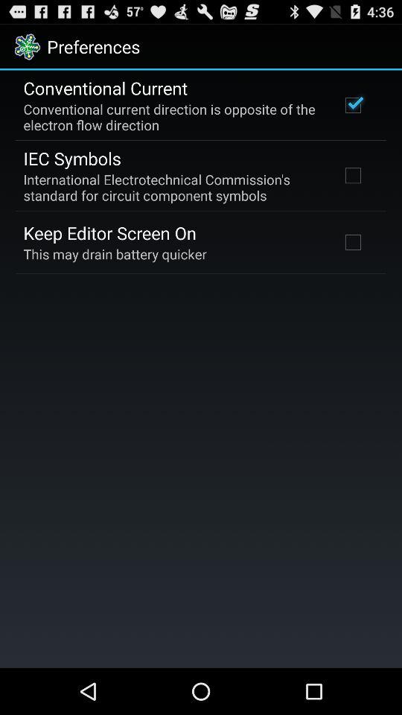 Image resolution: width=402 pixels, height=715 pixels. What do you see at coordinates (71, 158) in the screenshot?
I see `click app above the international electrotechnical commission app` at bounding box center [71, 158].